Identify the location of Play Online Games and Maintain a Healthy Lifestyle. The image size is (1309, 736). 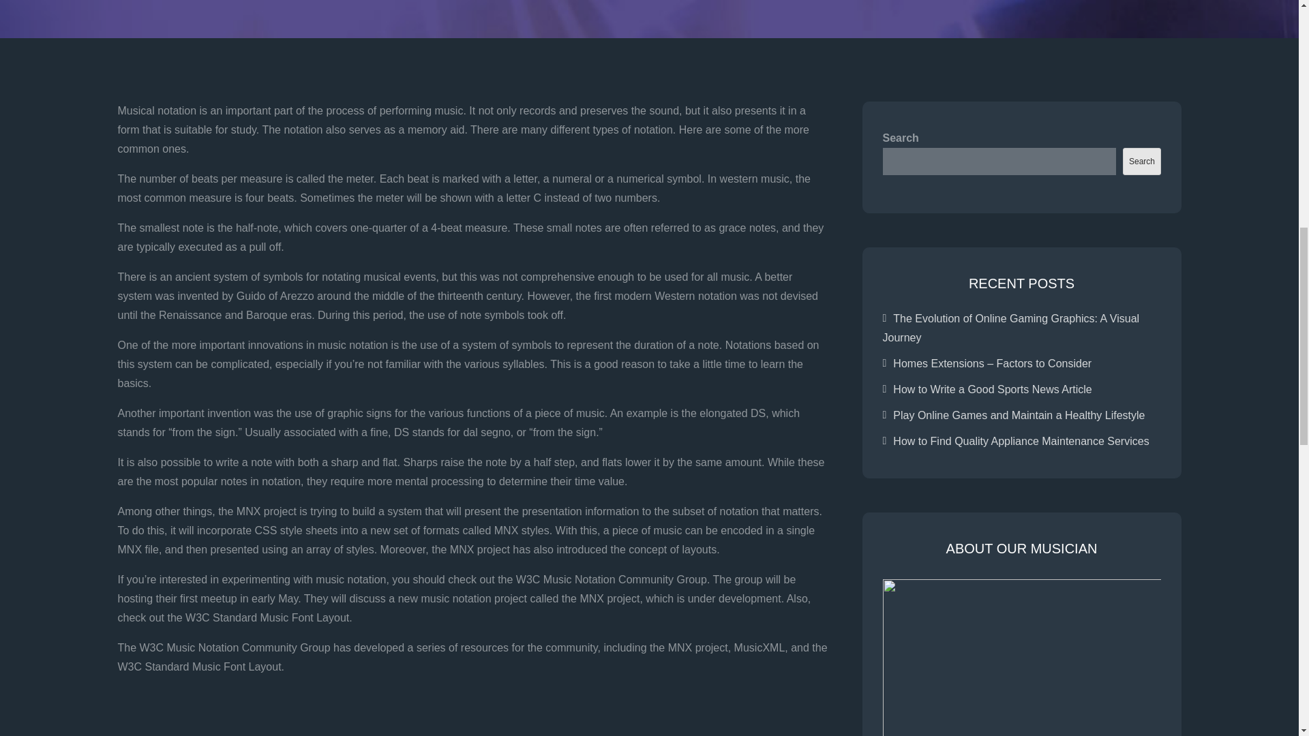
(1019, 414).